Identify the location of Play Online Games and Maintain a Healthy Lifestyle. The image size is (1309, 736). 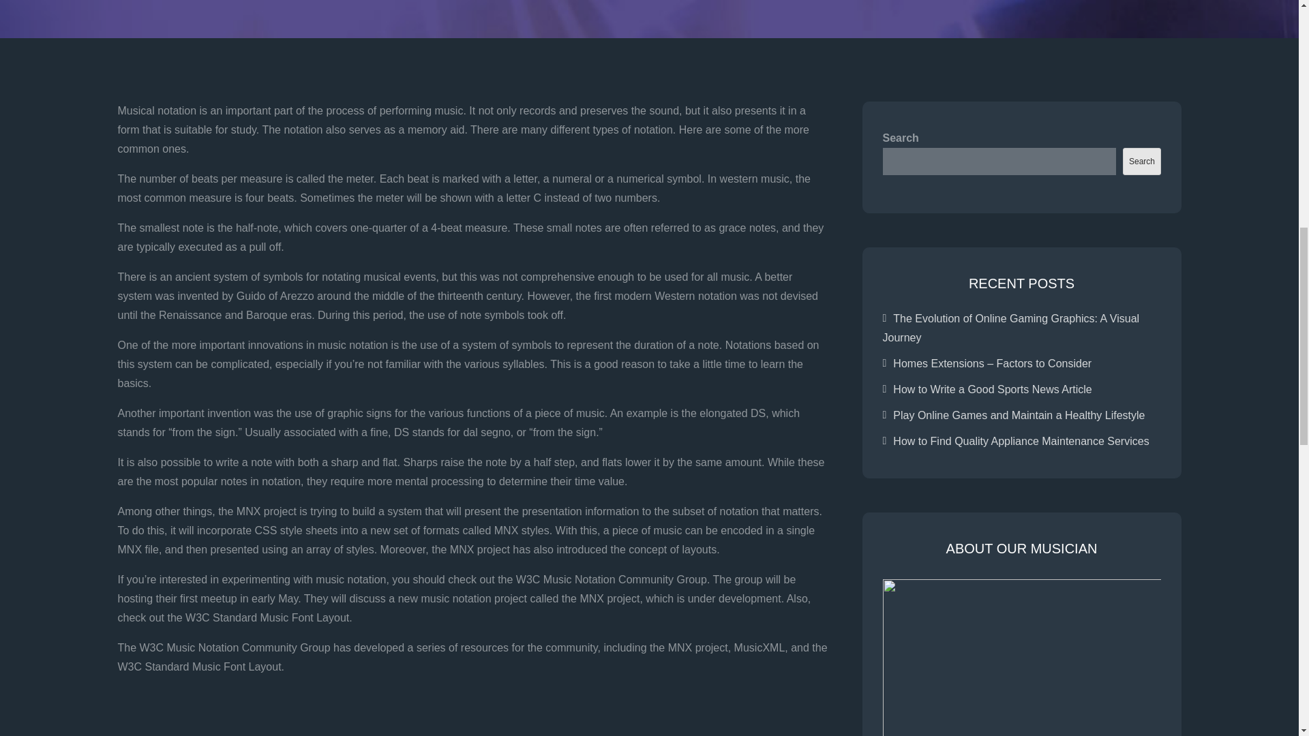
(1019, 414).